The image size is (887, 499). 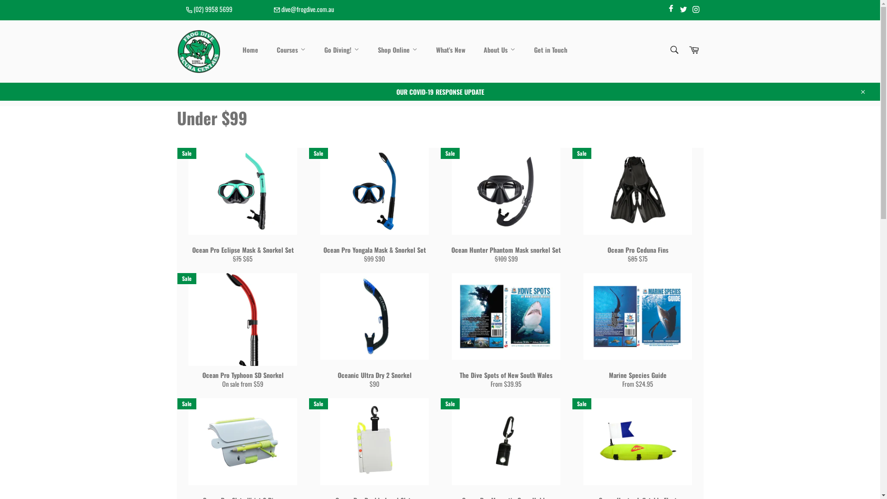 What do you see at coordinates (342, 50) in the screenshot?
I see `Go Diving!` at bounding box center [342, 50].